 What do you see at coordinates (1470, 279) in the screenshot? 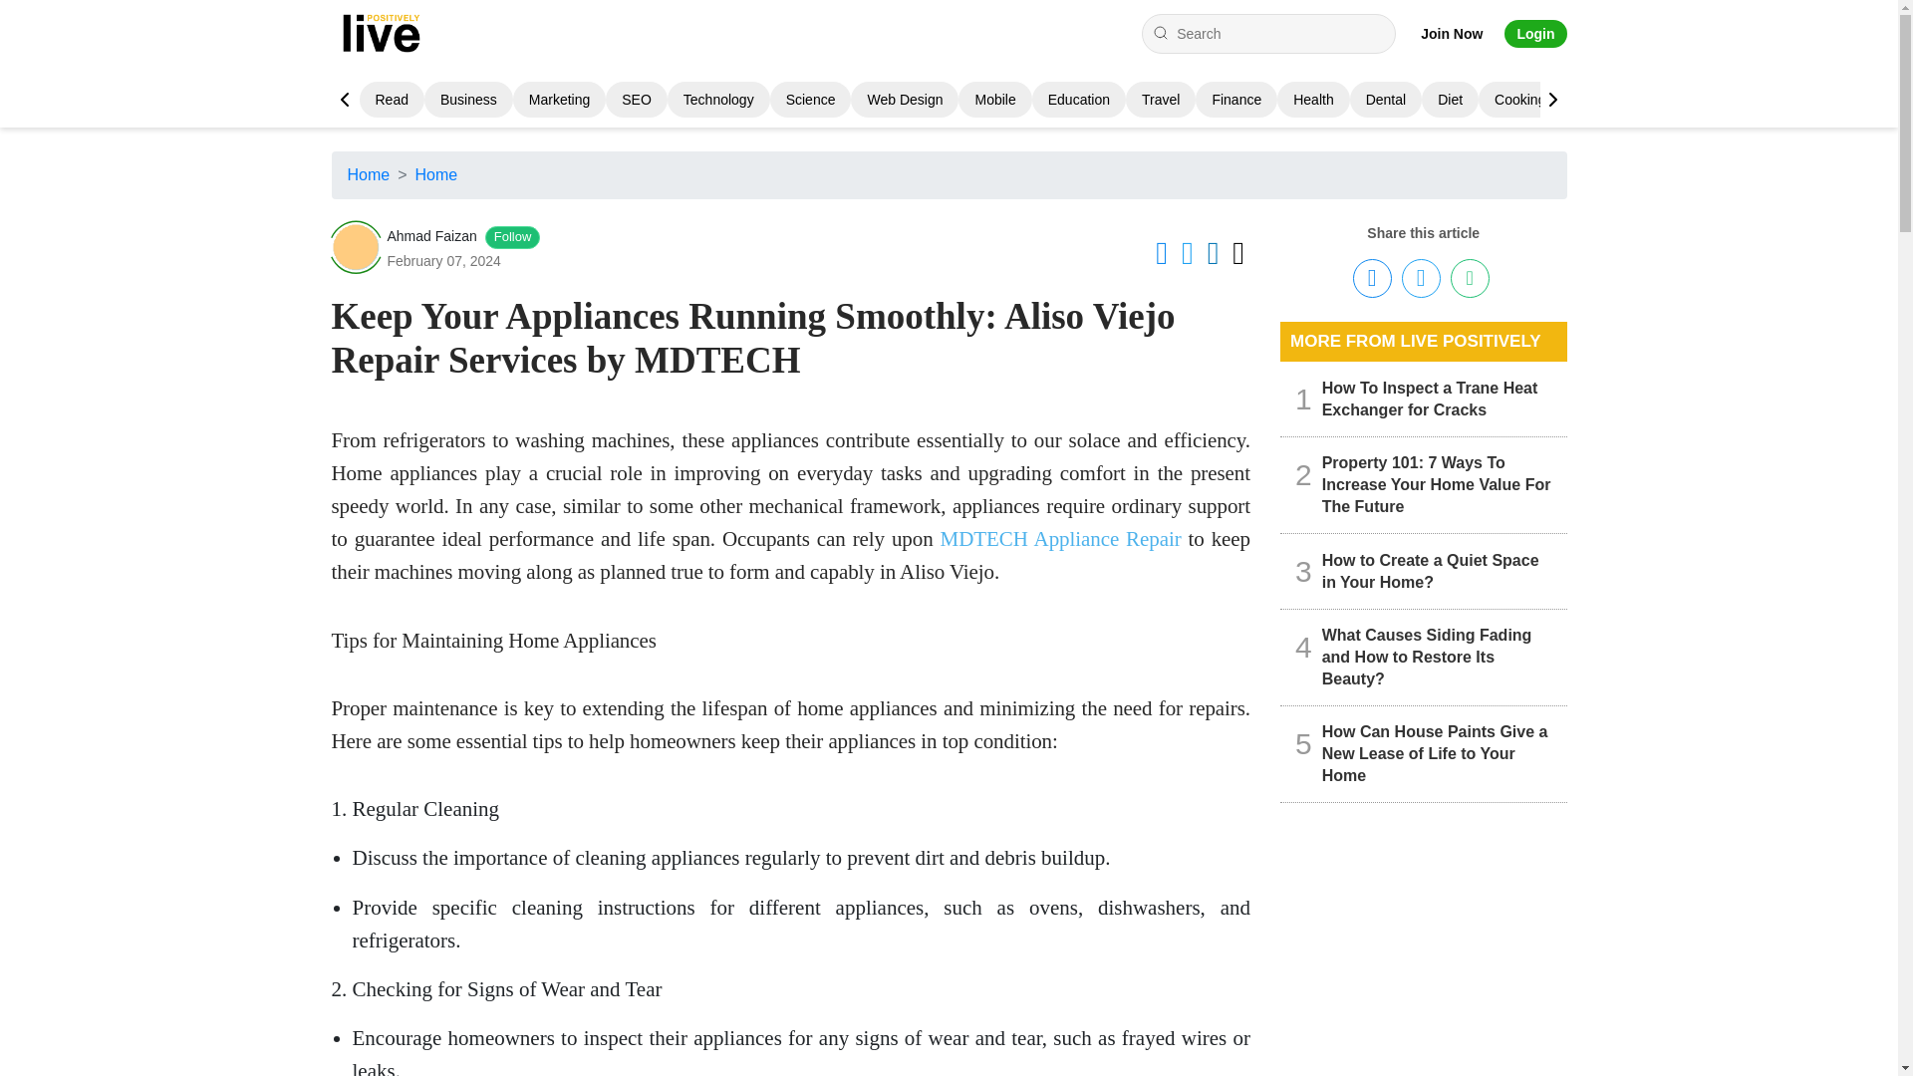
I see `Share via Email` at bounding box center [1470, 279].